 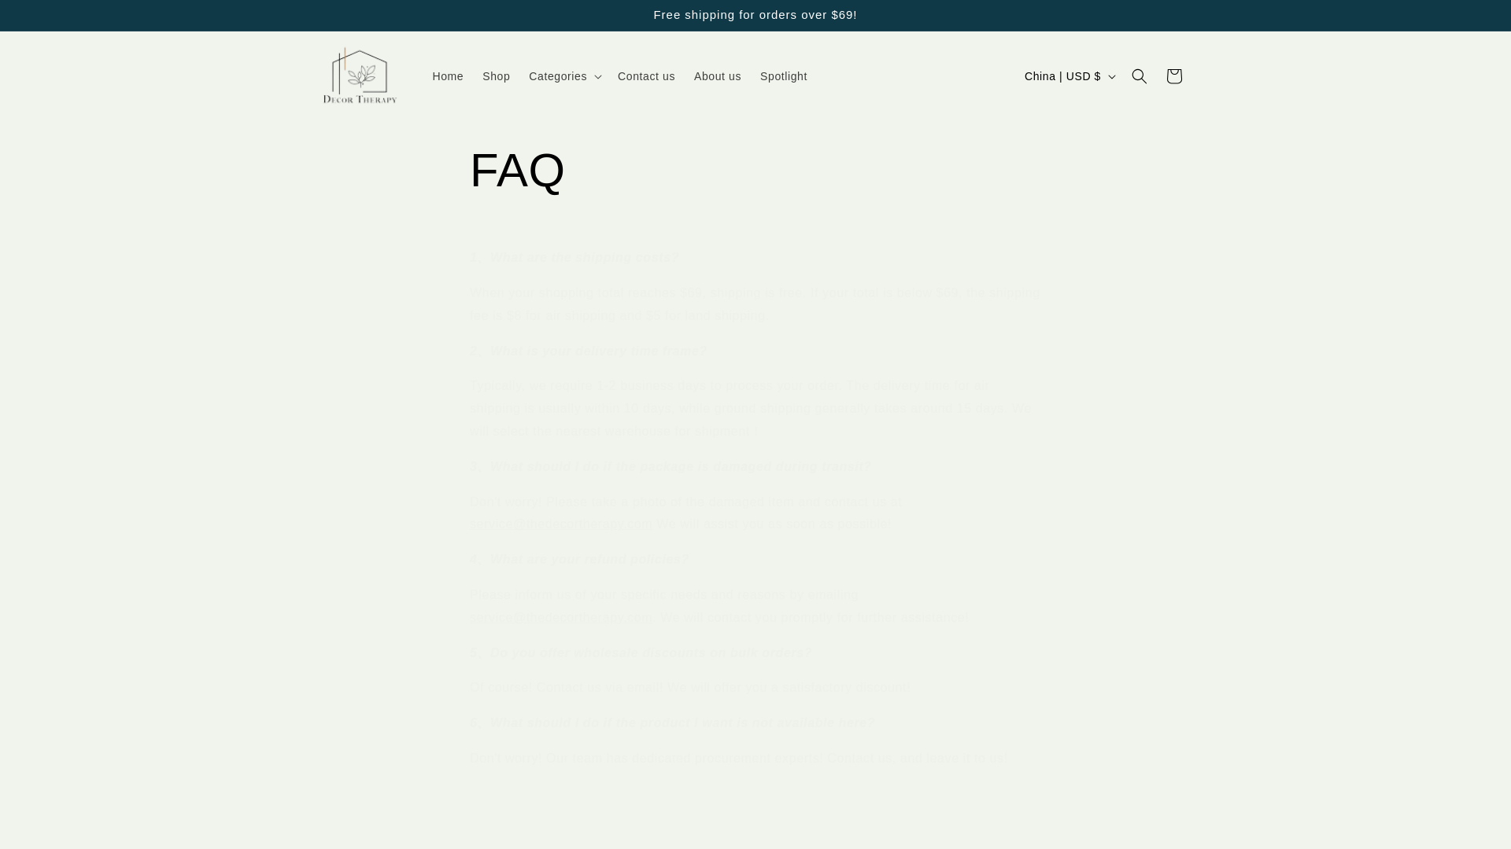 I want to click on About us, so click(x=718, y=75).